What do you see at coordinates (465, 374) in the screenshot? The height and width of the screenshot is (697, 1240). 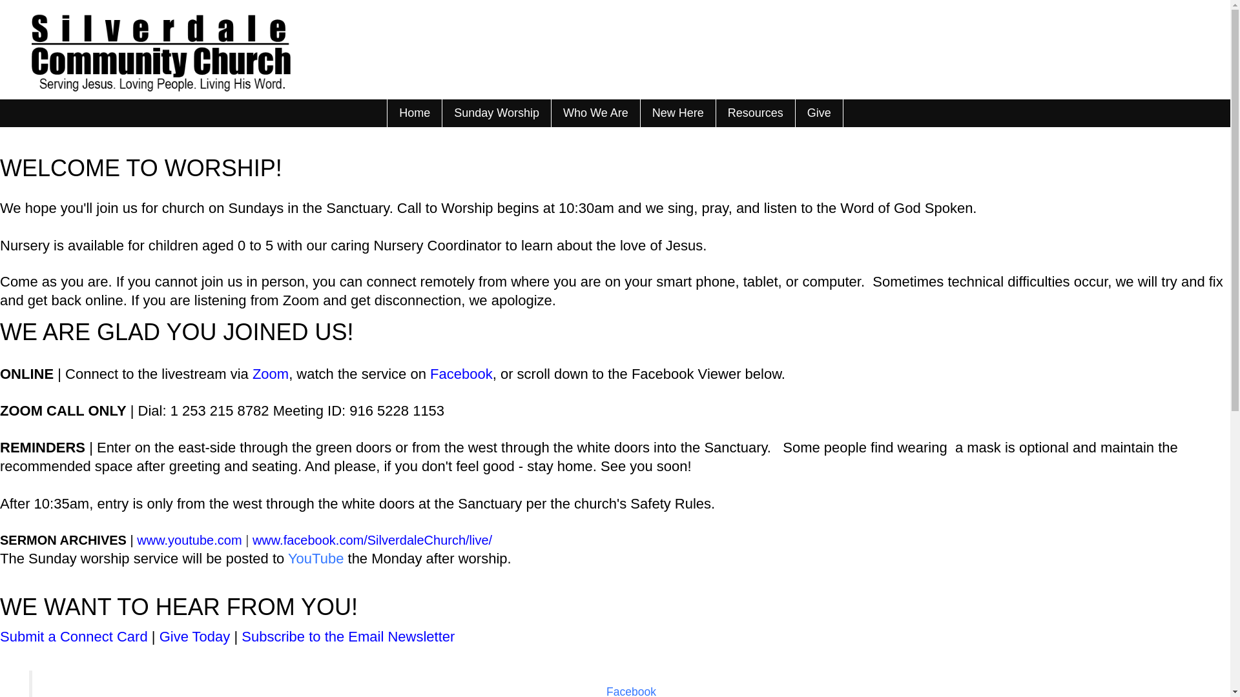 I see `acebook` at bounding box center [465, 374].